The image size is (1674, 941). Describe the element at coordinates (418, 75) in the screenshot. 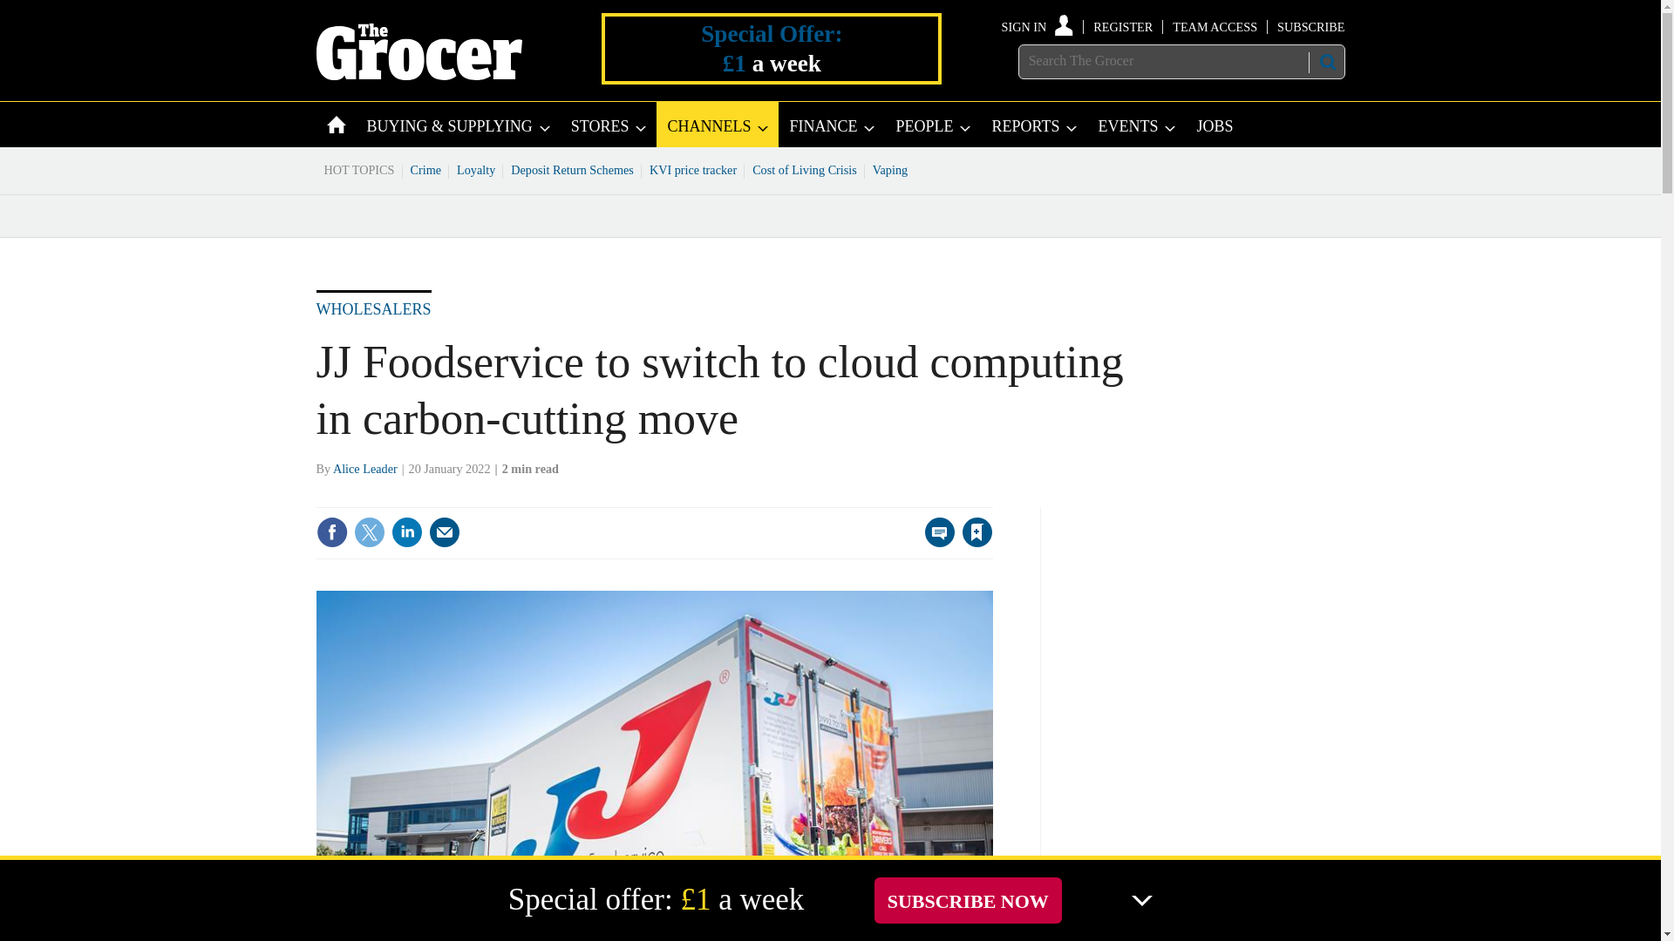

I see `Site name` at that location.